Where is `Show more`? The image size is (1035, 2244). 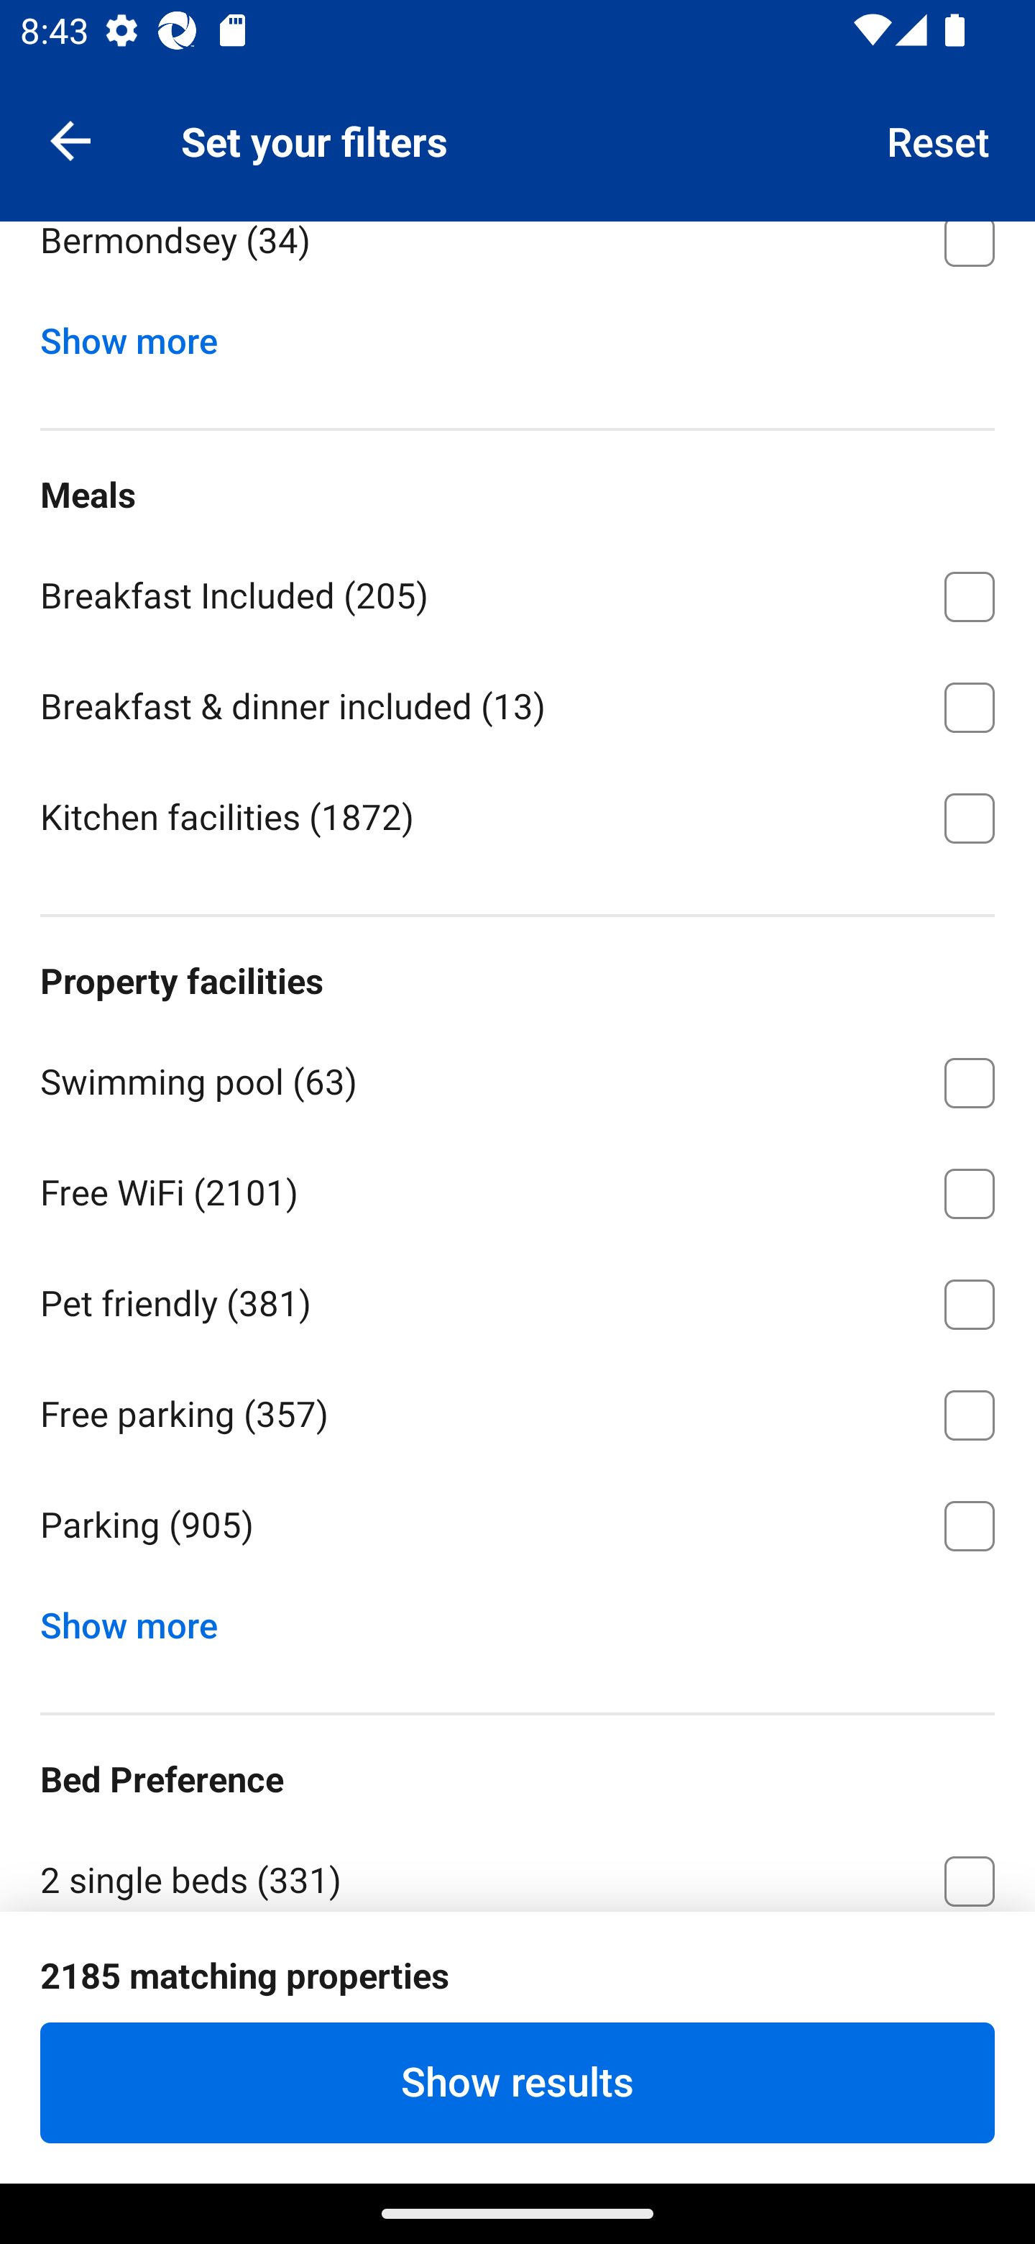
Show more is located at coordinates (139, 335).